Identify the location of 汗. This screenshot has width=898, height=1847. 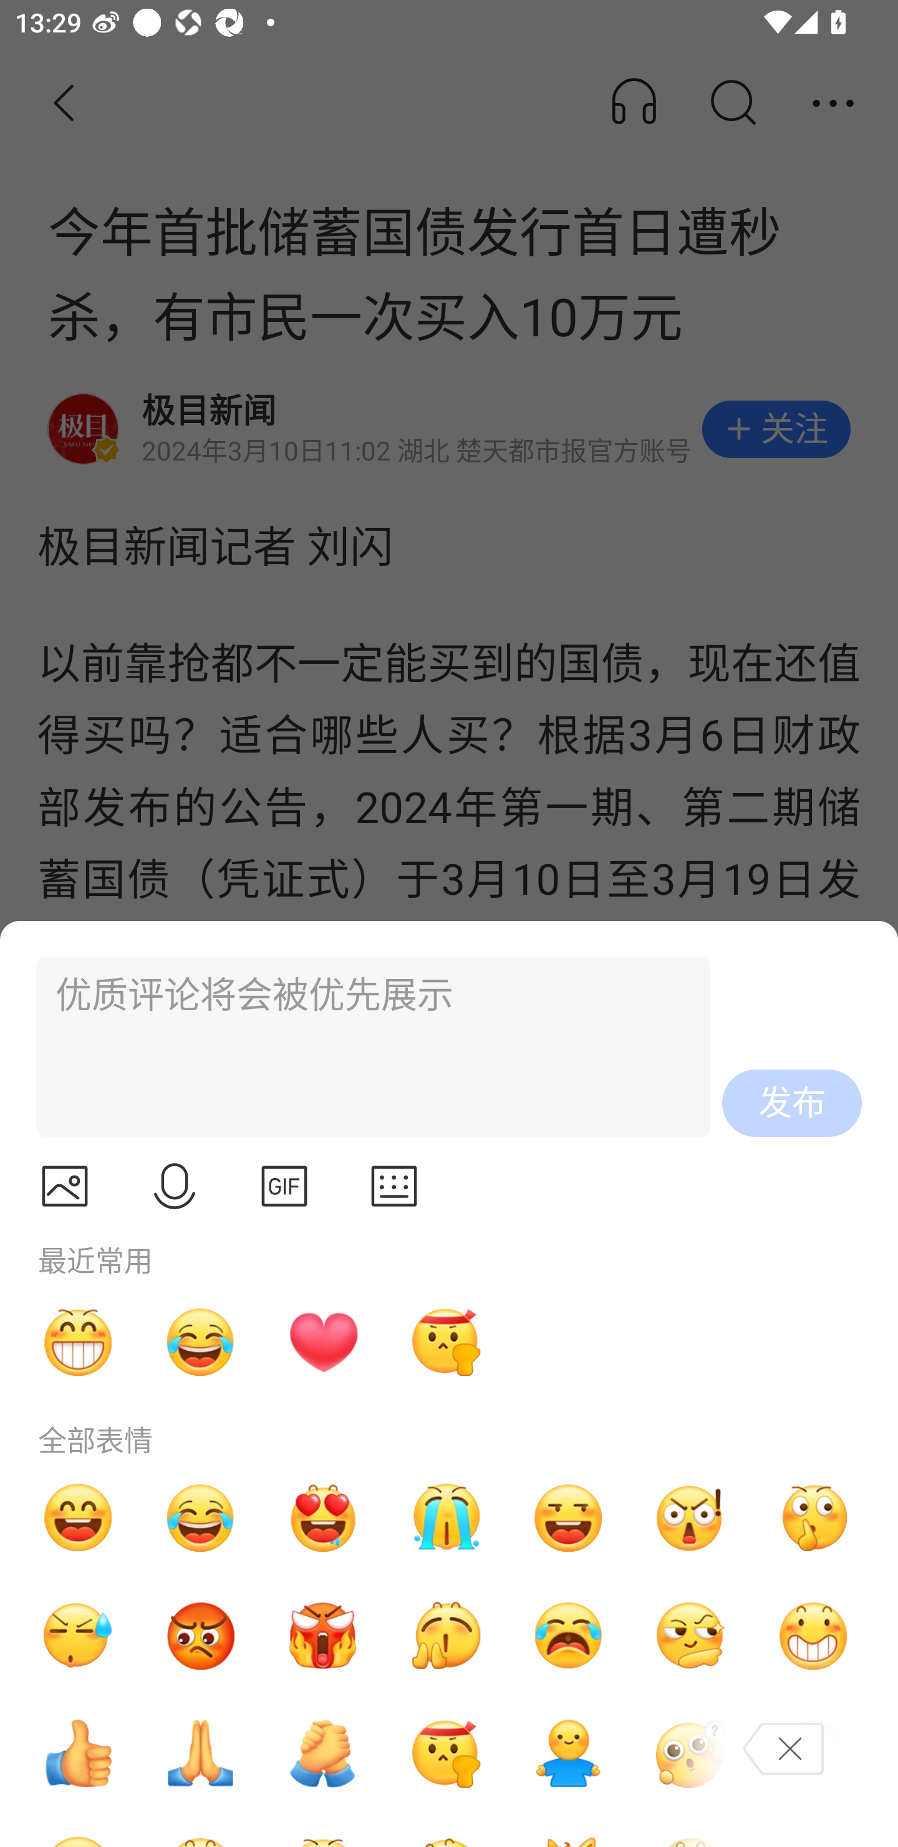
(78, 1636).